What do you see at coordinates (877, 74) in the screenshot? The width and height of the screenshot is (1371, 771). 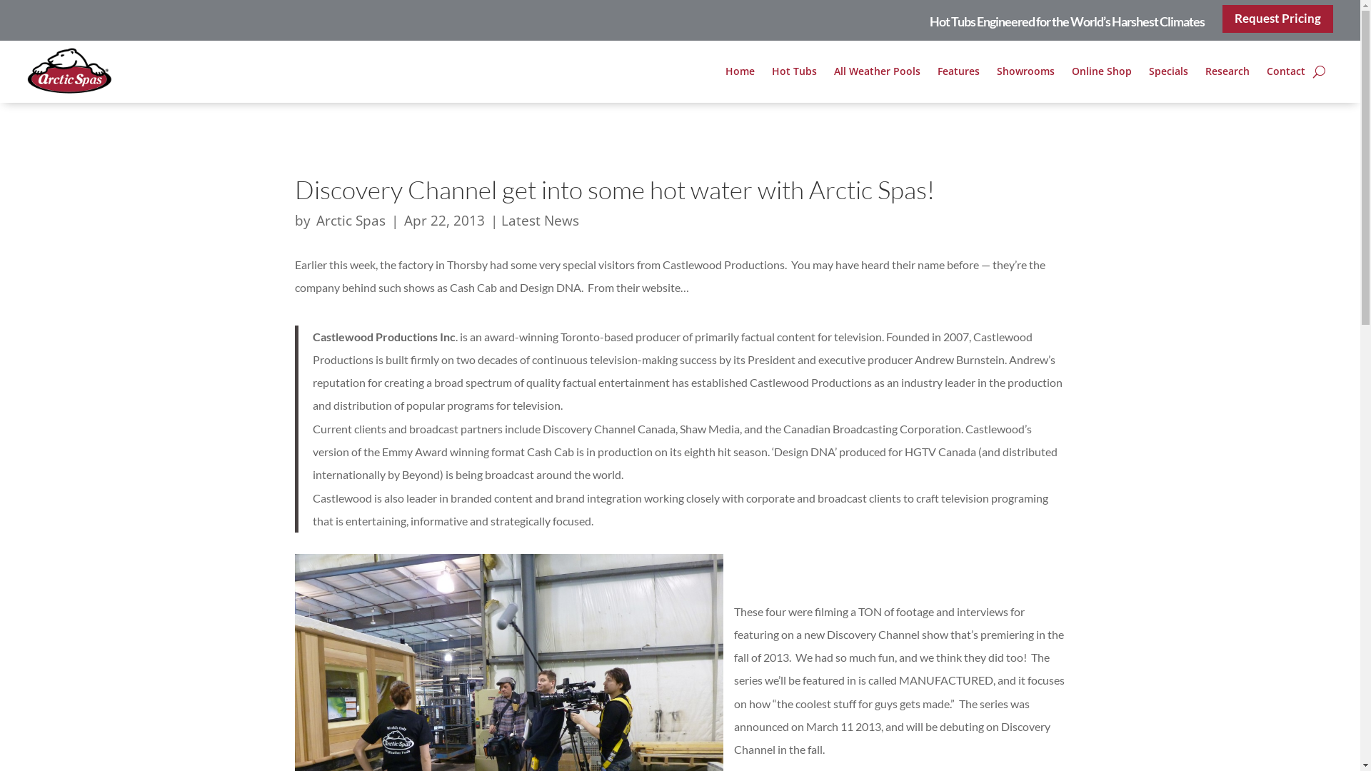 I see `All Weather Pools` at bounding box center [877, 74].